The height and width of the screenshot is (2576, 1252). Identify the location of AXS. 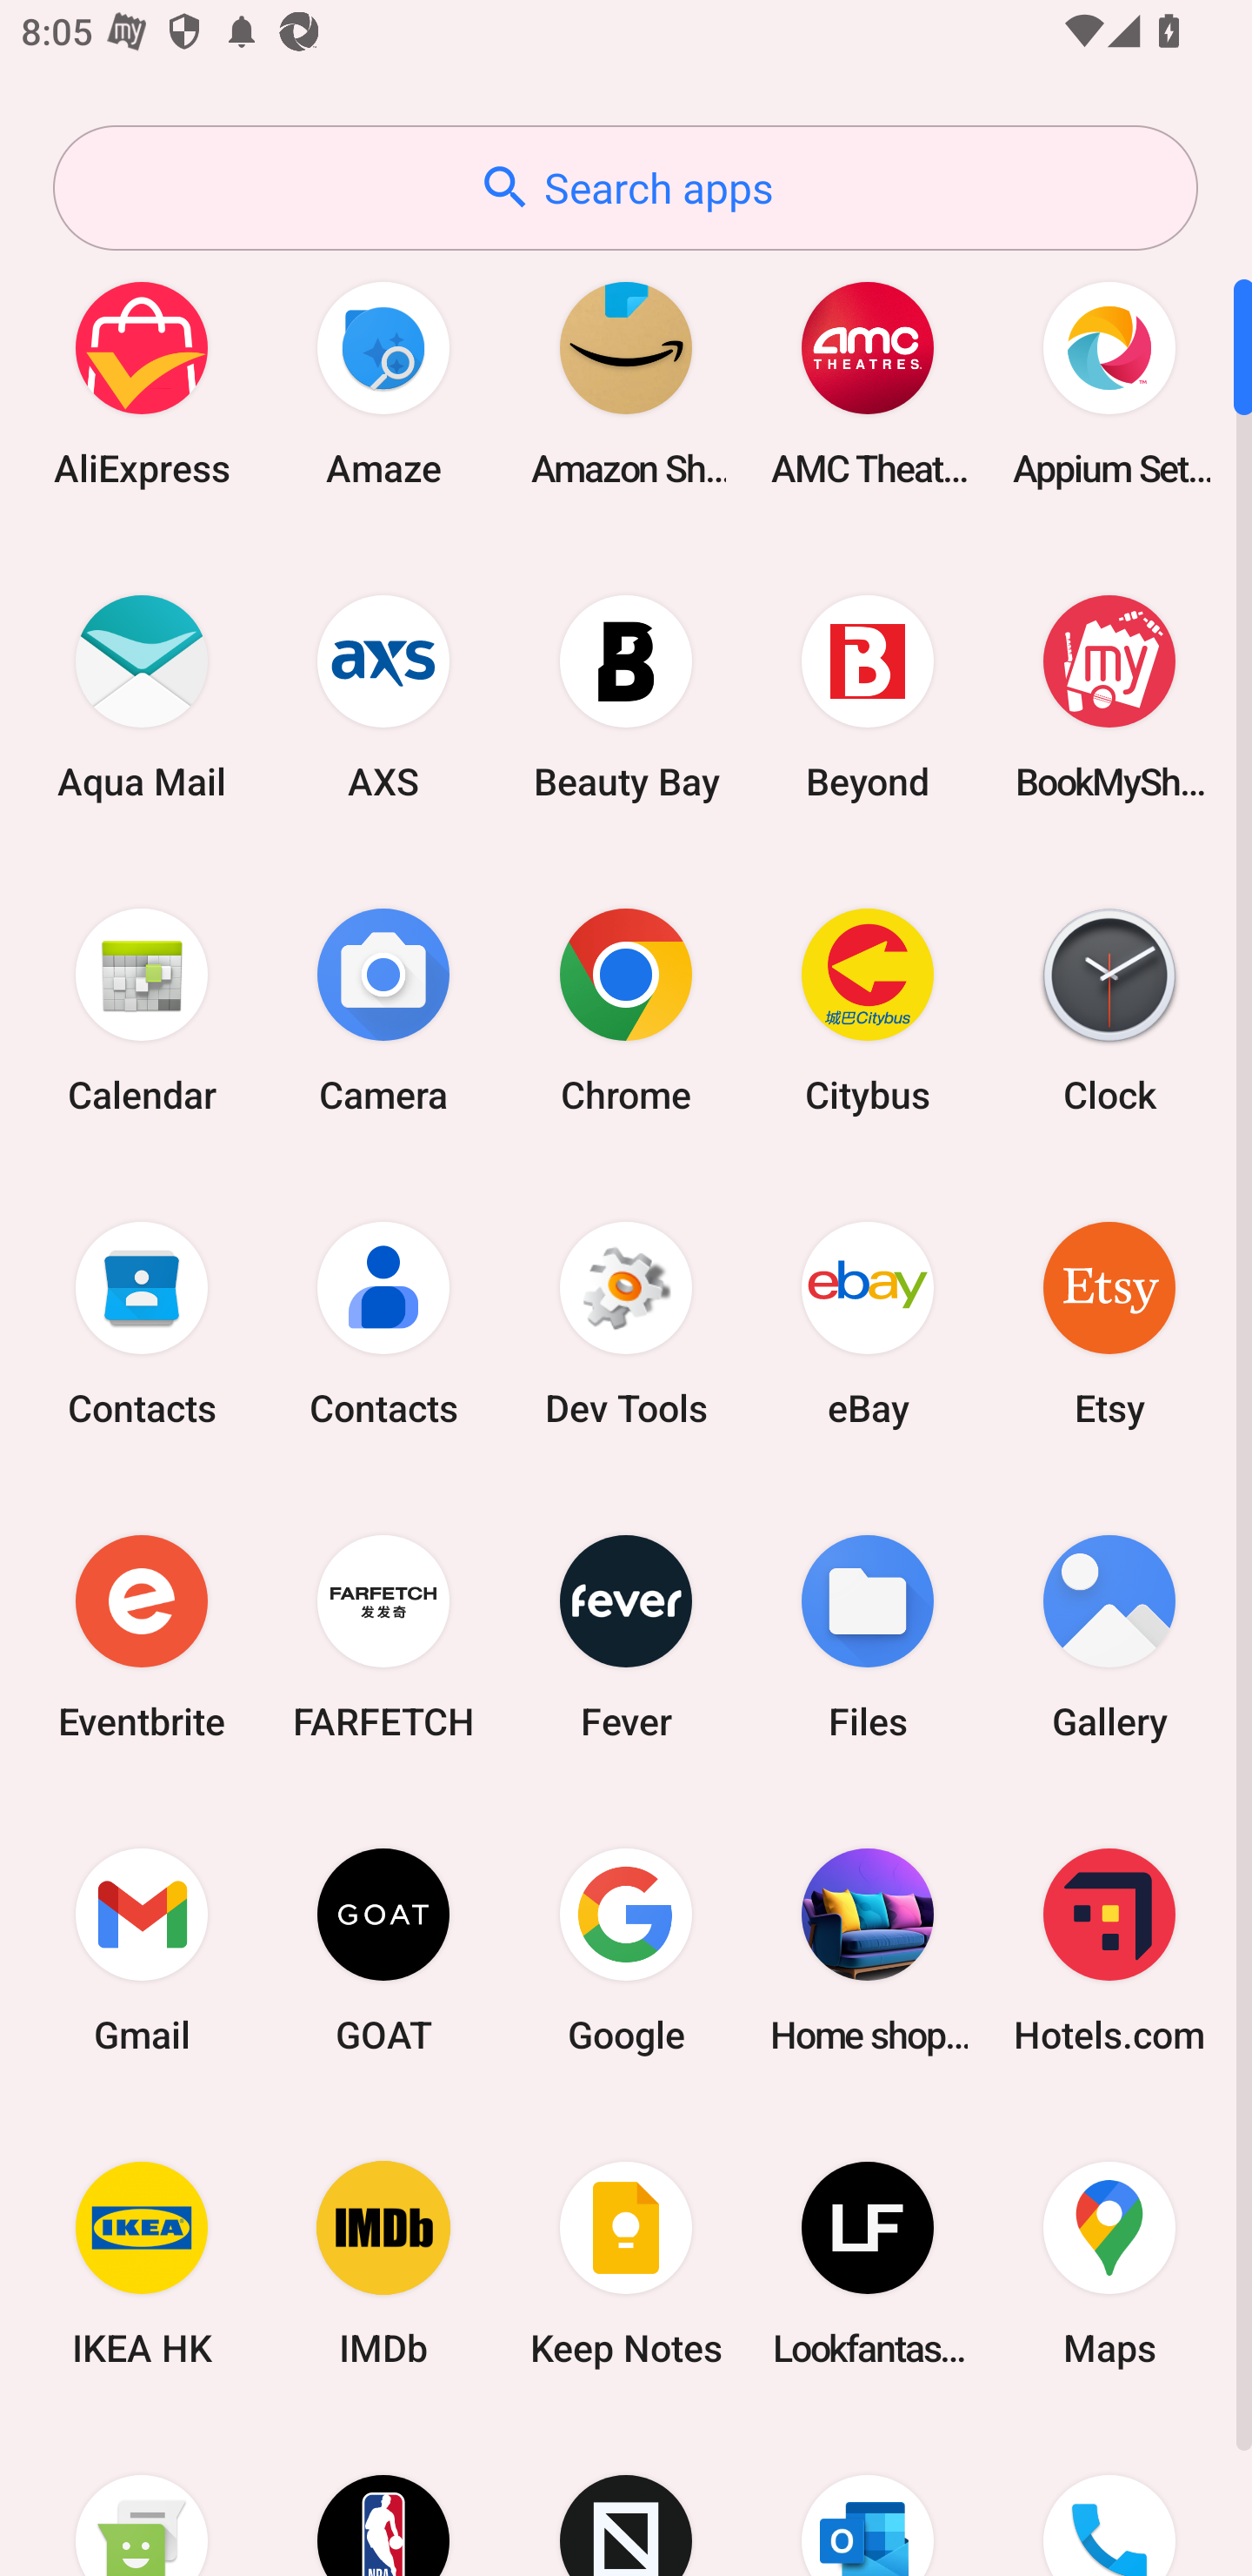
(383, 696).